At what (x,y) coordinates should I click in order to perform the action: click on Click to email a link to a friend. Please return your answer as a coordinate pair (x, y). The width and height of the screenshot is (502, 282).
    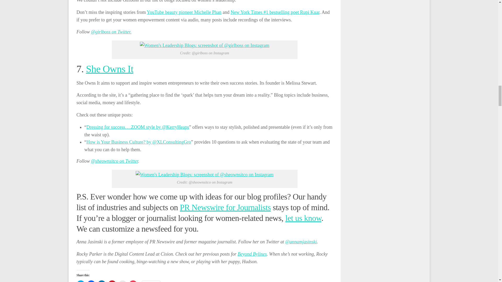
    Looking at the image, I should click on (122, 281).